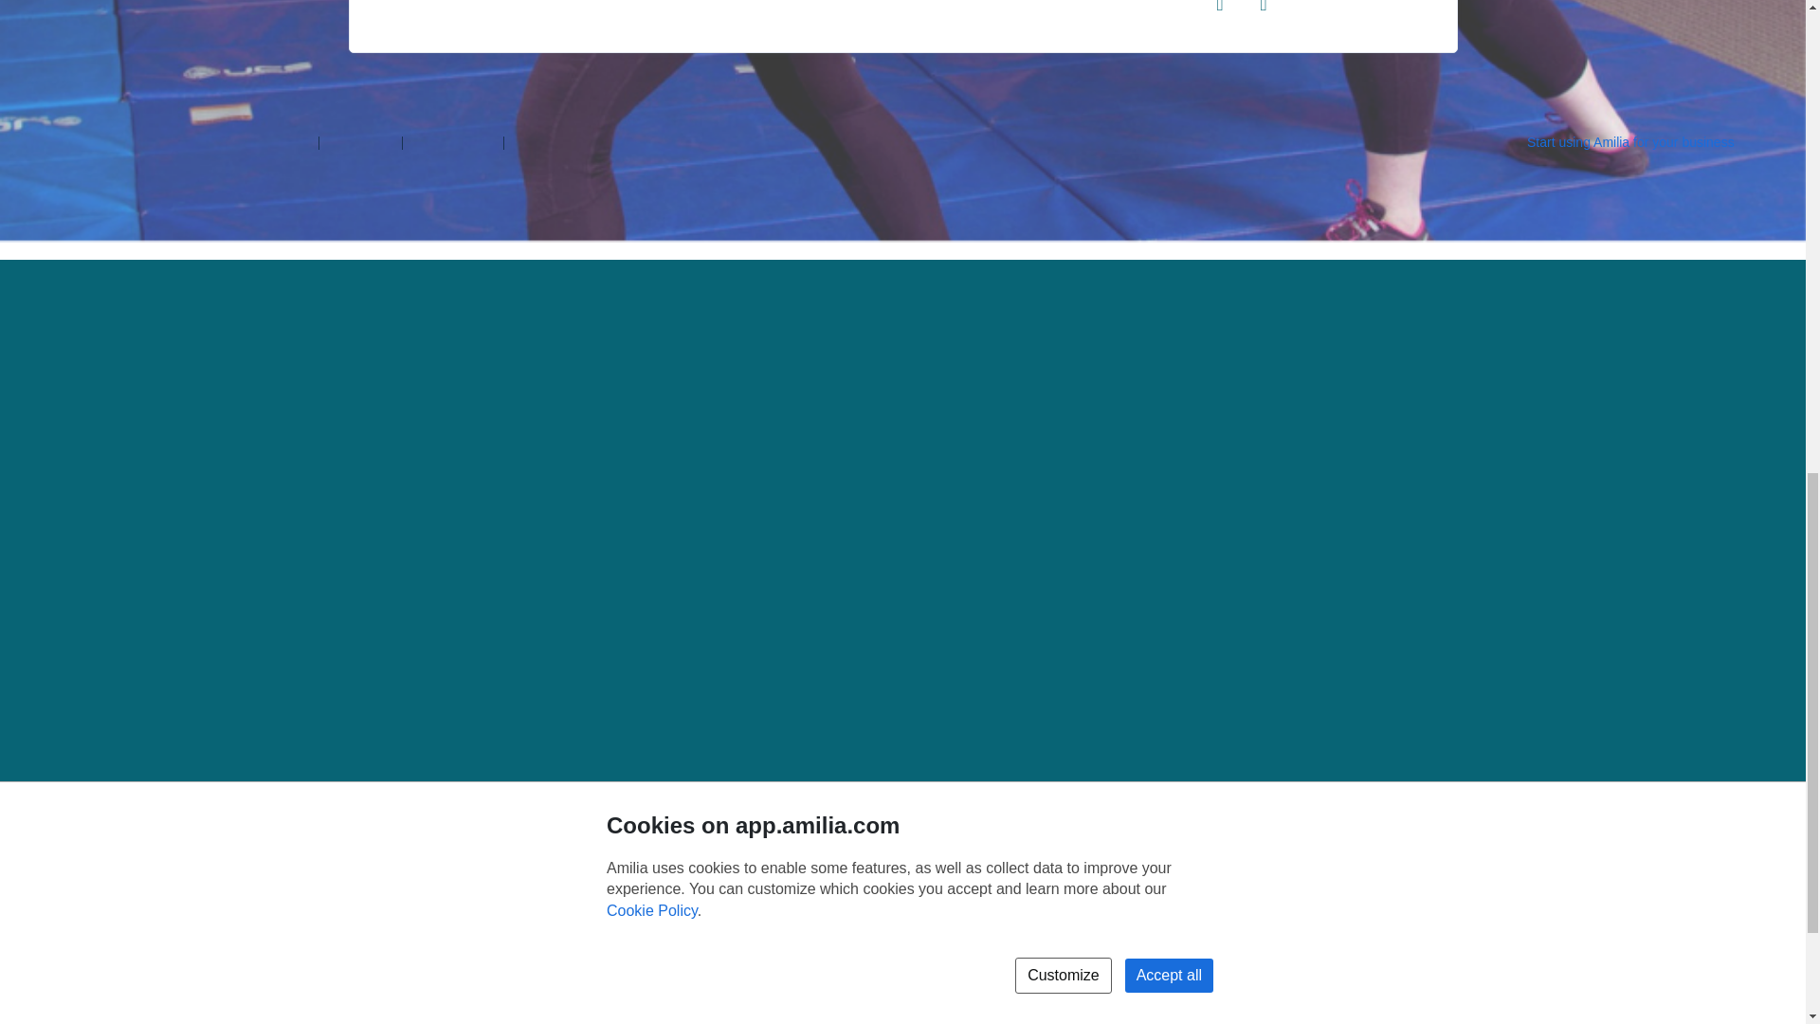  Describe the element at coordinates (1264, 4) in the screenshot. I see `Instagram` at that location.